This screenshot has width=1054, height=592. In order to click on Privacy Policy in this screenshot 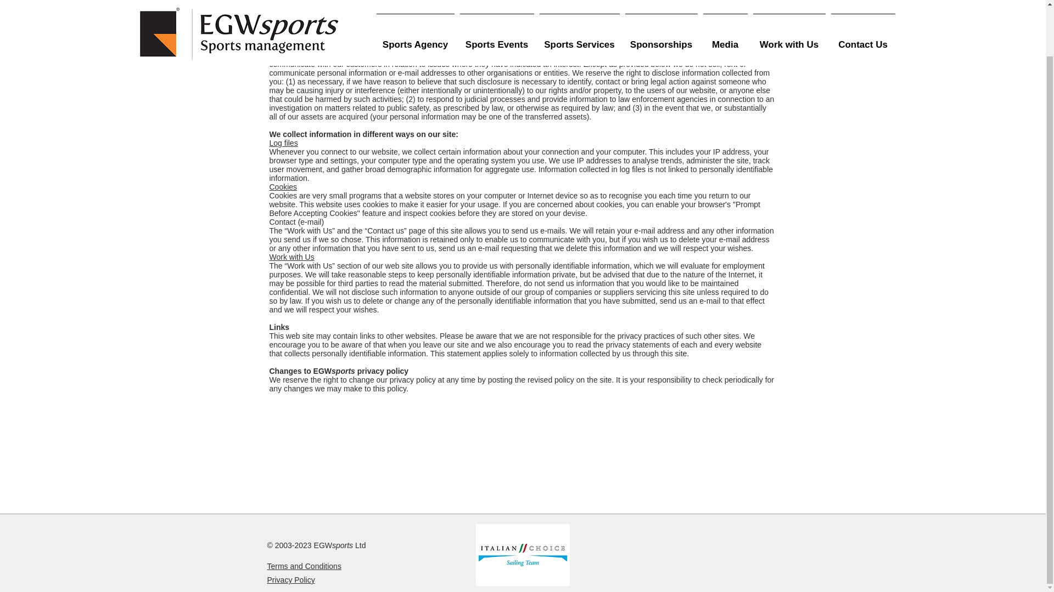, I will do `click(290, 579)`.